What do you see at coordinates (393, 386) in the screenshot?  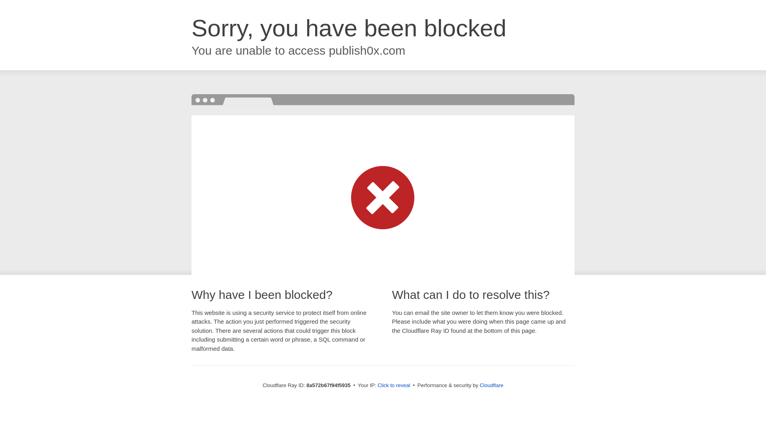 I see `Click to reveal` at bounding box center [393, 386].